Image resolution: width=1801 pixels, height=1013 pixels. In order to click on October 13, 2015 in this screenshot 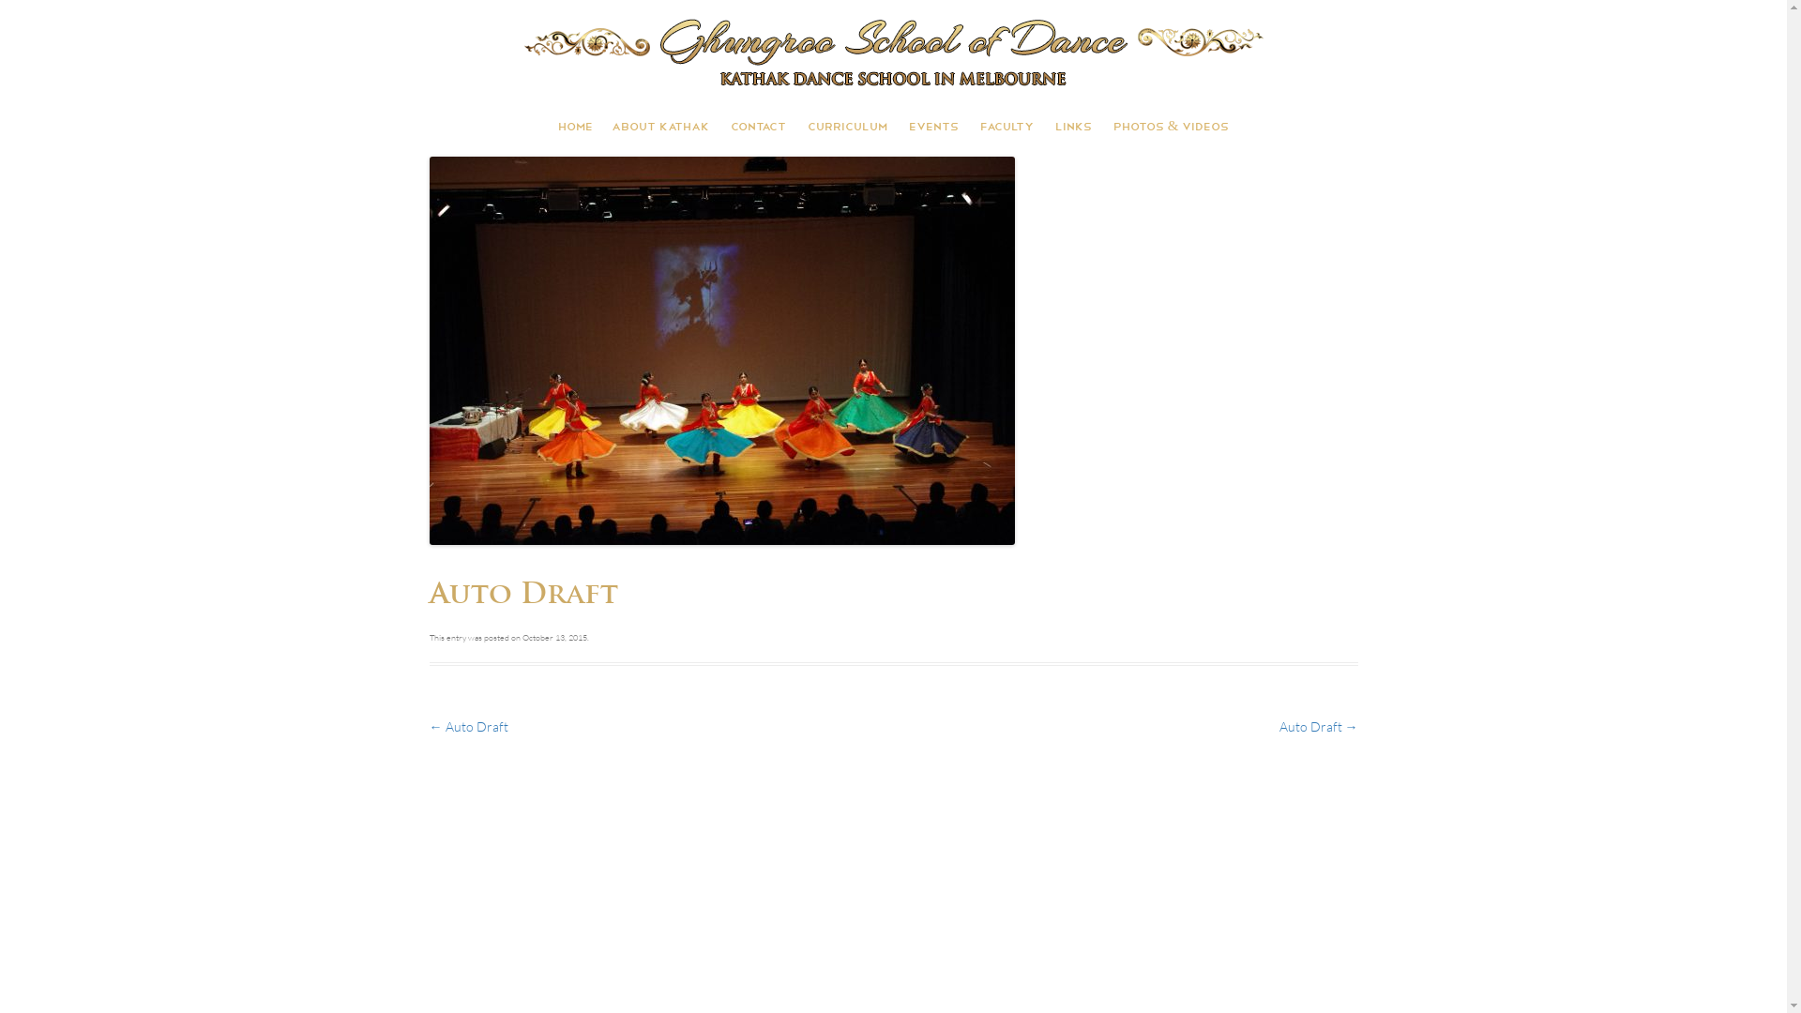, I will do `click(553, 637)`.